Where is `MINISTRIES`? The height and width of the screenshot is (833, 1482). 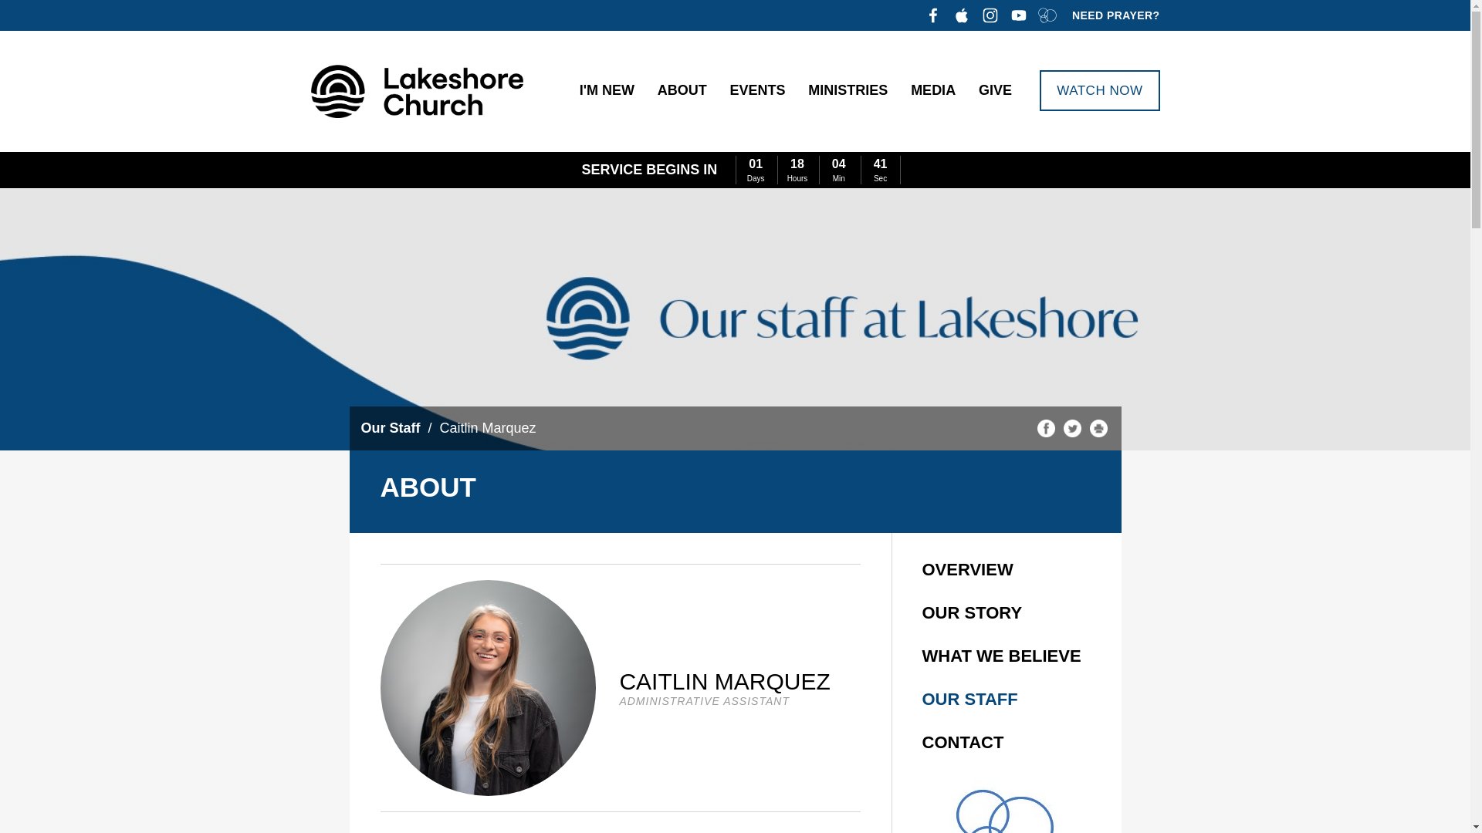
MINISTRIES is located at coordinates (848, 90).